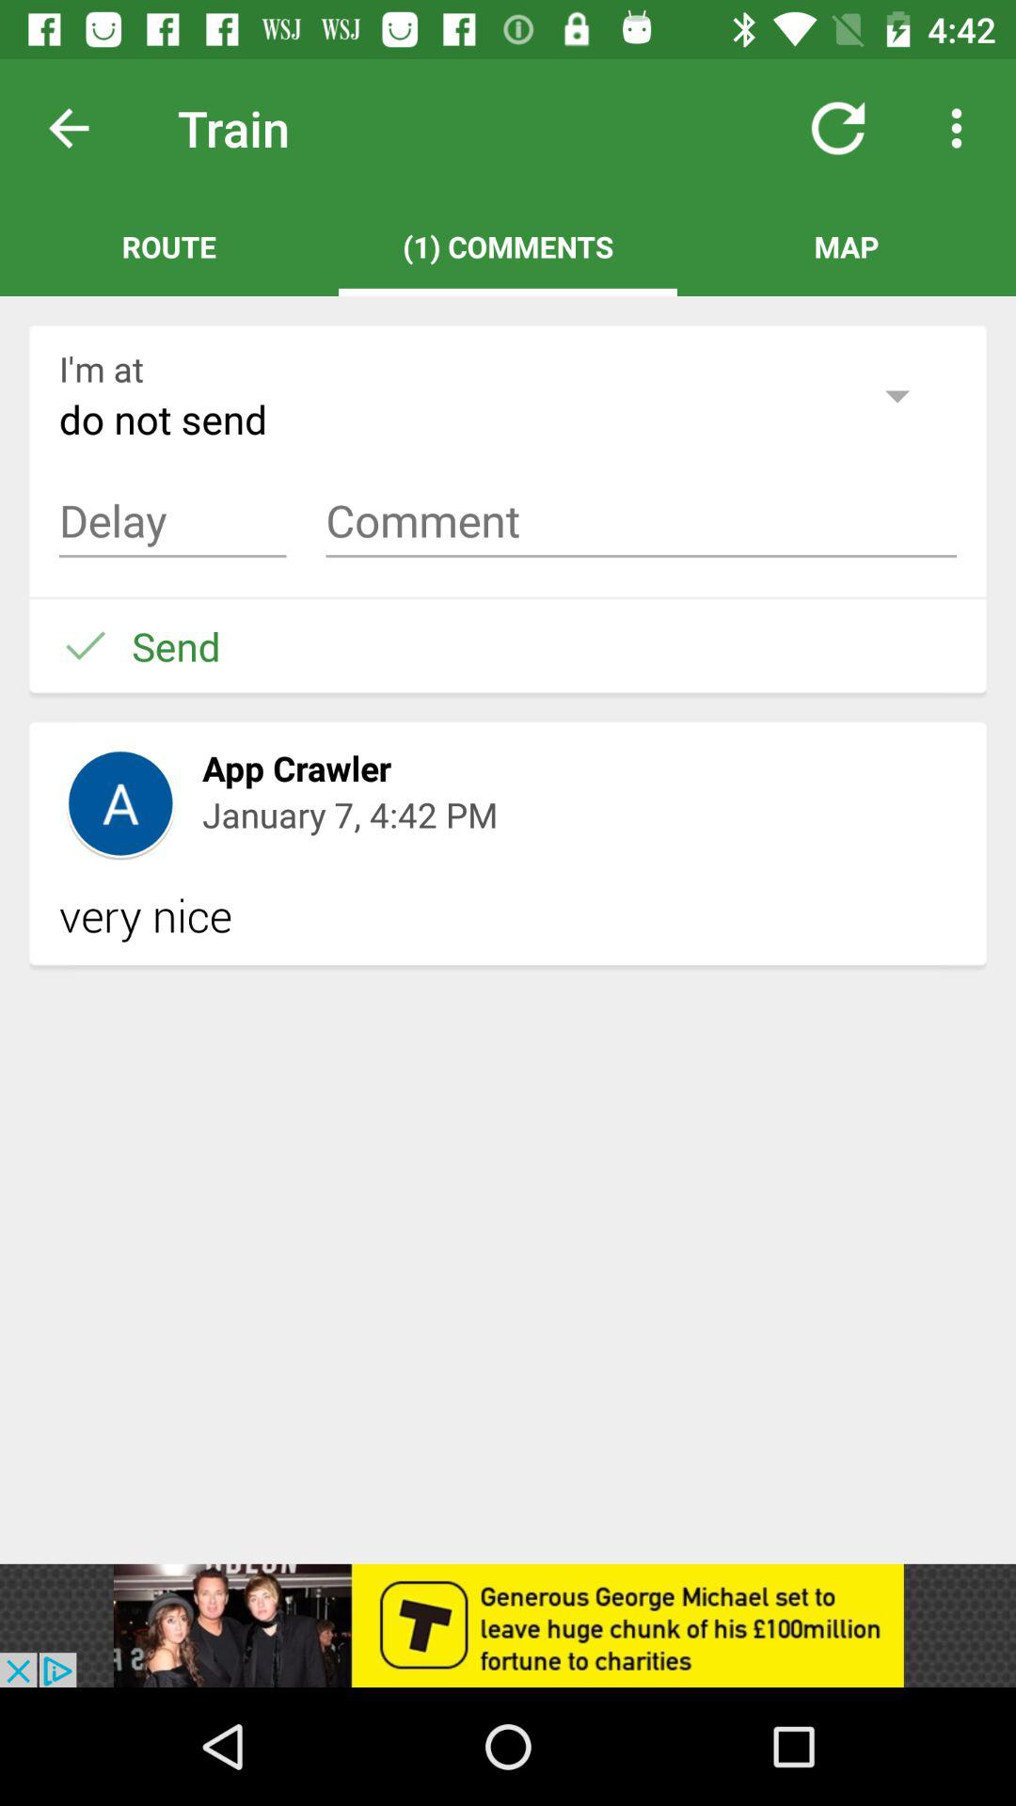  Describe the element at coordinates (173, 521) in the screenshot. I see `delay` at that location.